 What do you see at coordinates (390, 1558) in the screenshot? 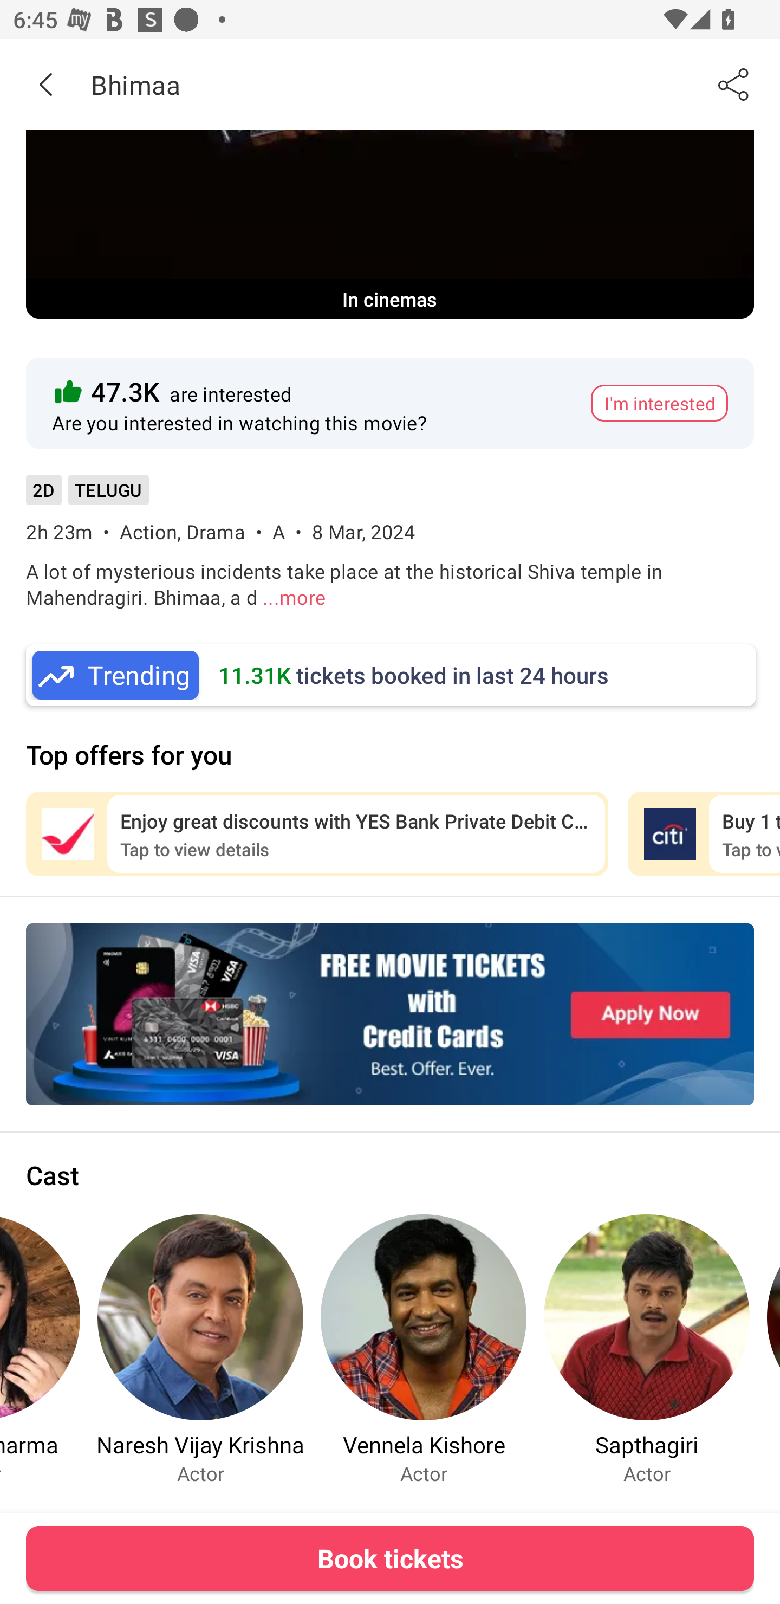
I see `Book tickets` at bounding box center [390, 1558].